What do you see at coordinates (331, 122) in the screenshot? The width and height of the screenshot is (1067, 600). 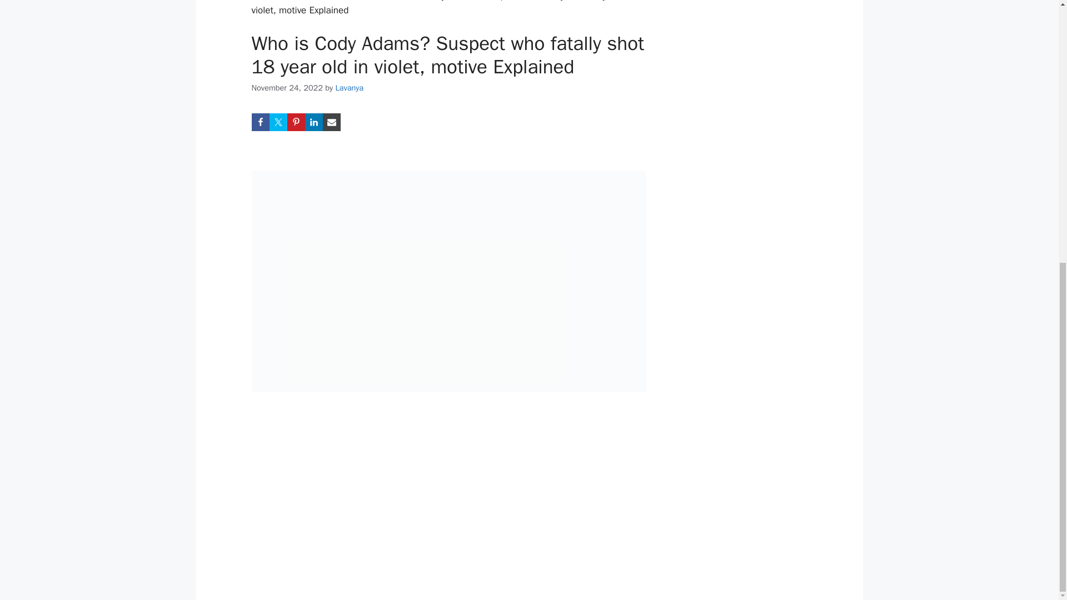 I see `Share via Email` at bounding box center [331, 122].